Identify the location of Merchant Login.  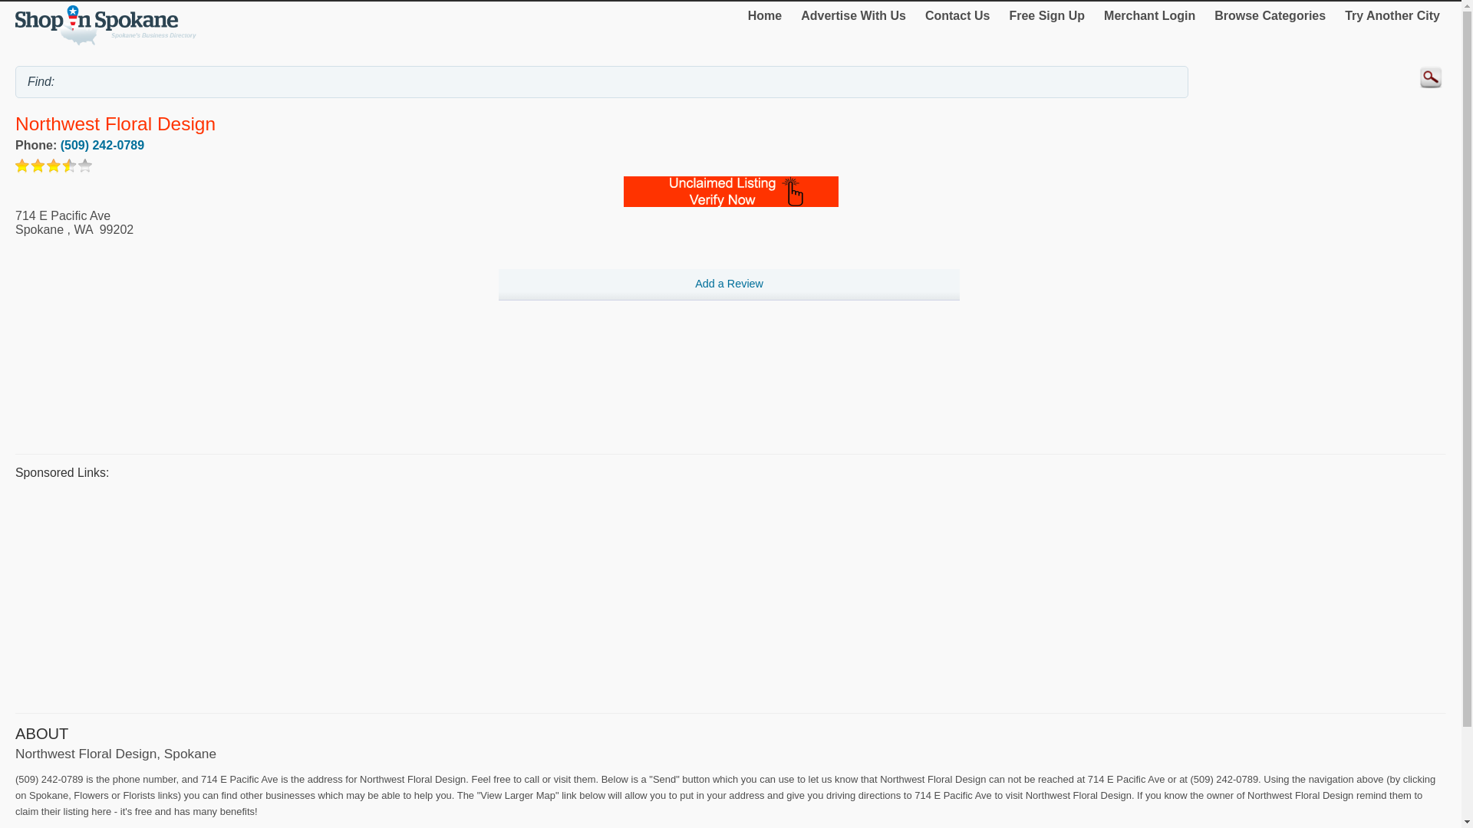
(1149, 15).